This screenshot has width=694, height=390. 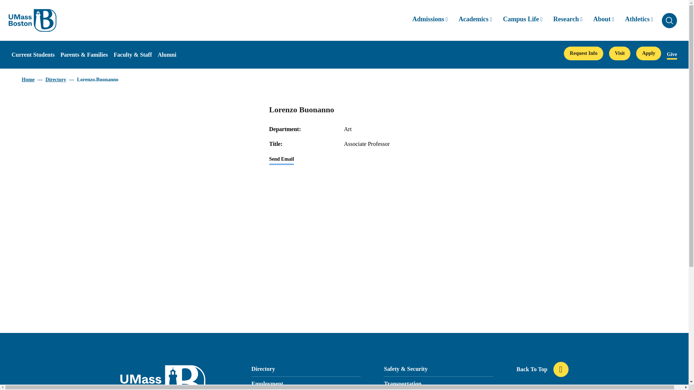 I want to click on Academics, so click(x=475, y=20).